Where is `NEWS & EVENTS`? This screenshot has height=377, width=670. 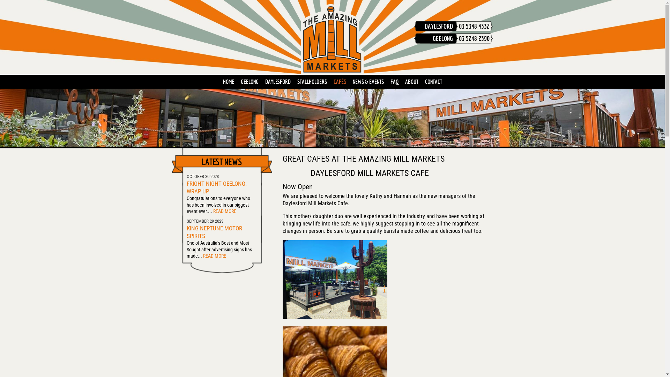
NEWS & EVENTS is located at coordinates (368, 82).